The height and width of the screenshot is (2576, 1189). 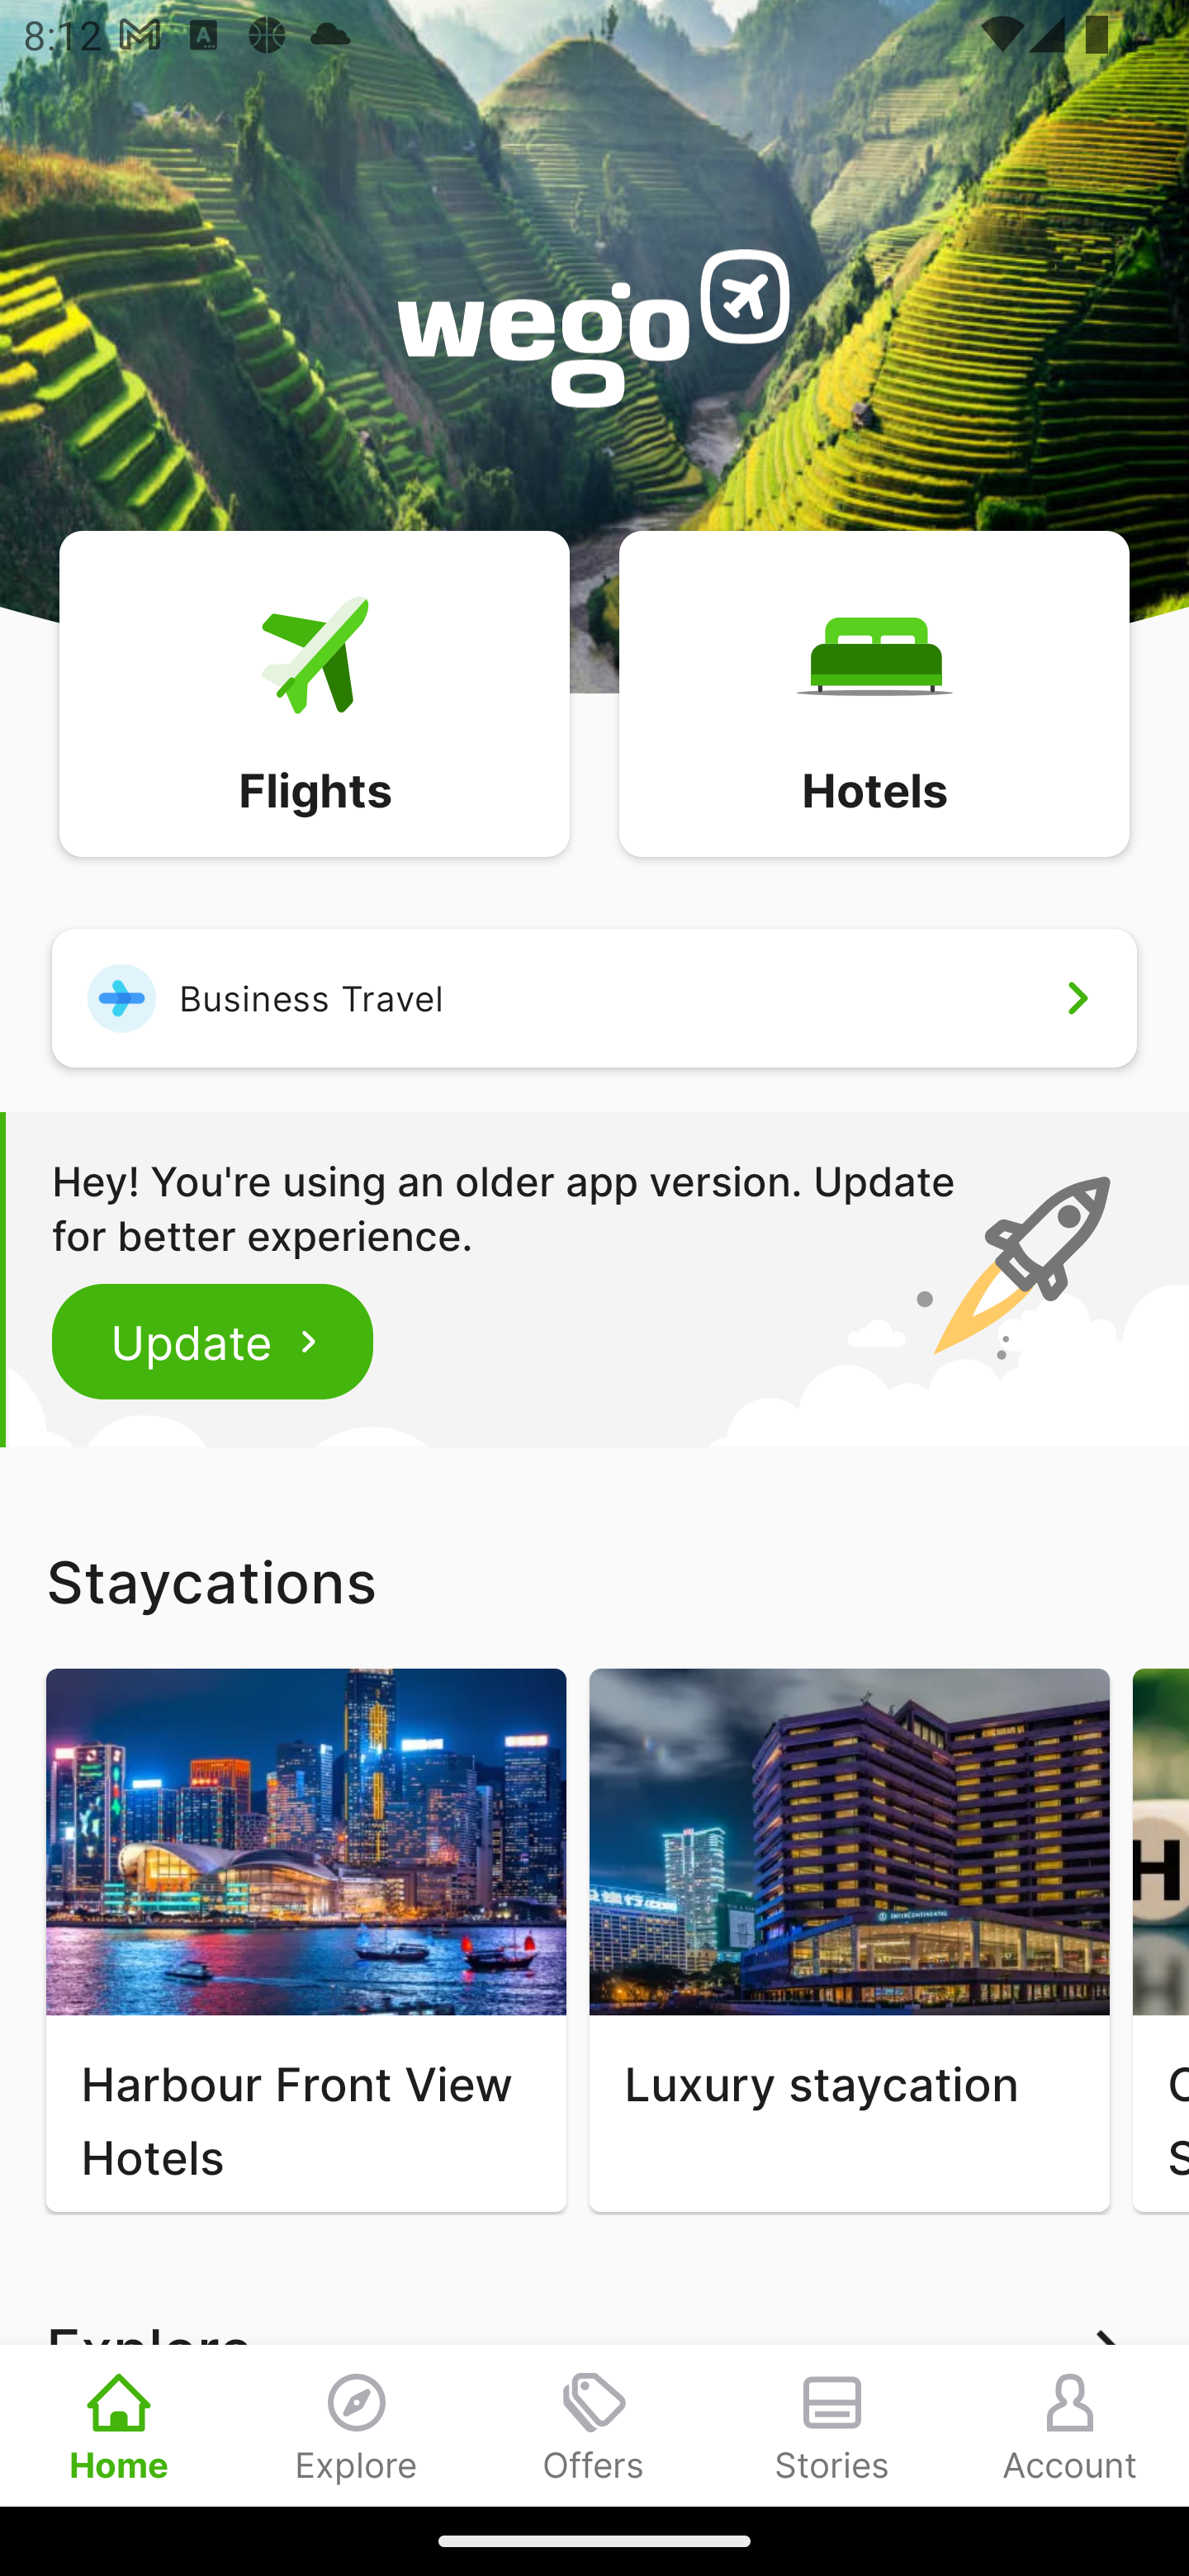 What do you see at coordinates (1070, 2425) in the screenshot?
I see `Account` at bounding box center [1070, 2425].